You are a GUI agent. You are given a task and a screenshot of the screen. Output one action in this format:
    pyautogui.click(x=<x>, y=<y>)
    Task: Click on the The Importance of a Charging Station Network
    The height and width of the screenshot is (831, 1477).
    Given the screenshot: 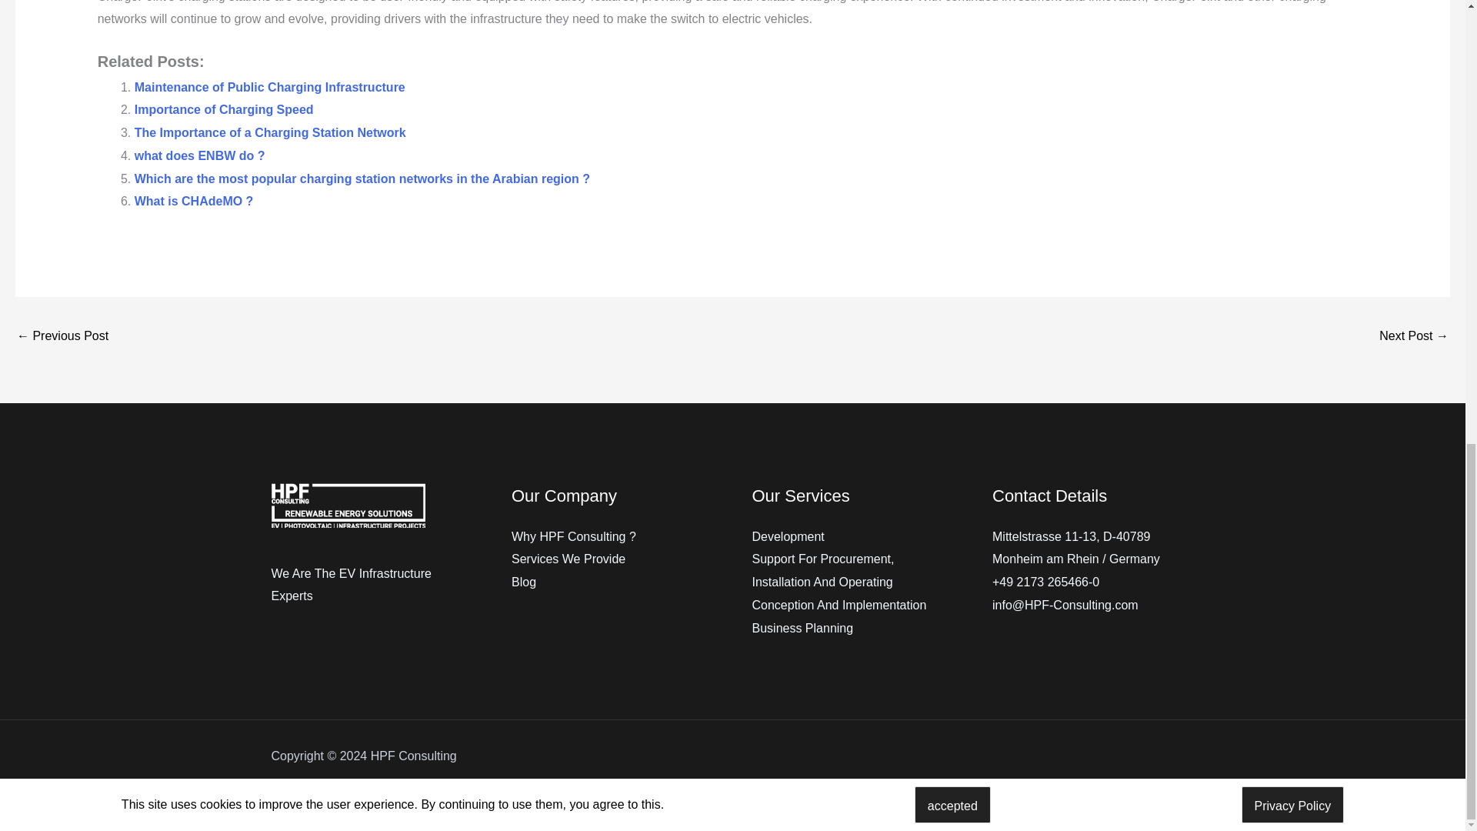 What is the action you would take?
    pyautogui.click(x=270, y=132)
    